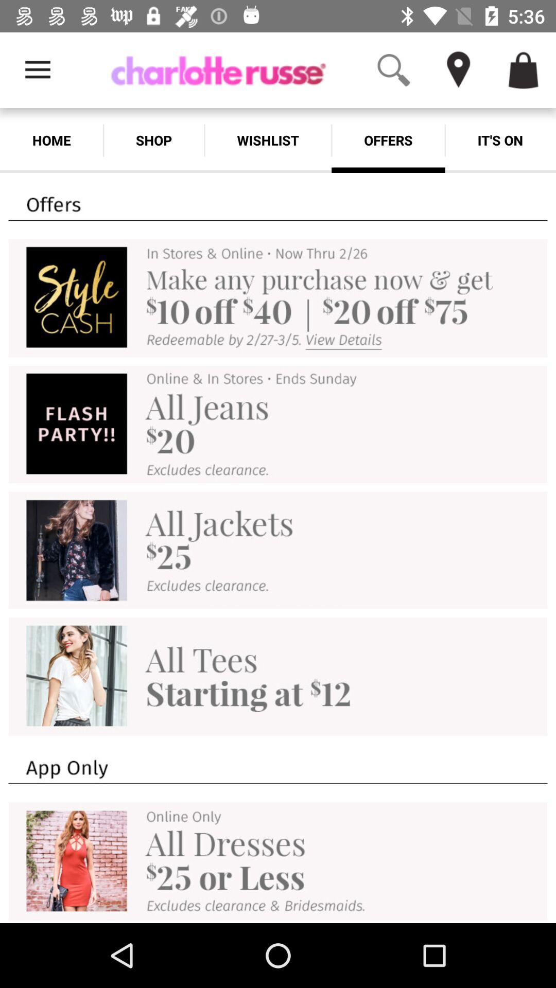  I want to click on swipe to shop item, so click(153, 140).